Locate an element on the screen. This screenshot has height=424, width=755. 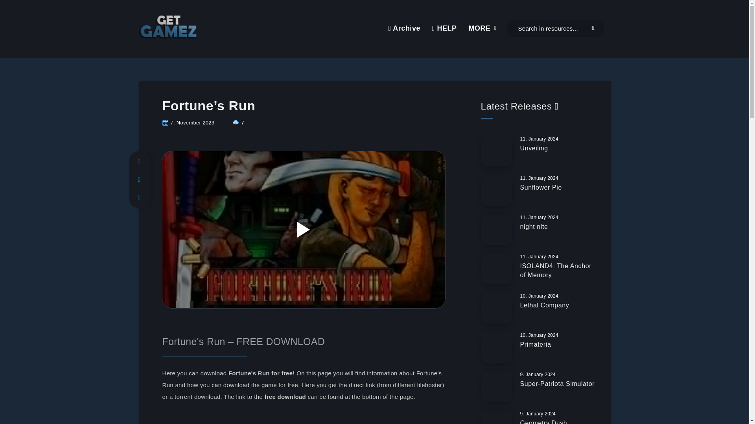
Super-Patriota Simulator is located at coordinates (557, 385).